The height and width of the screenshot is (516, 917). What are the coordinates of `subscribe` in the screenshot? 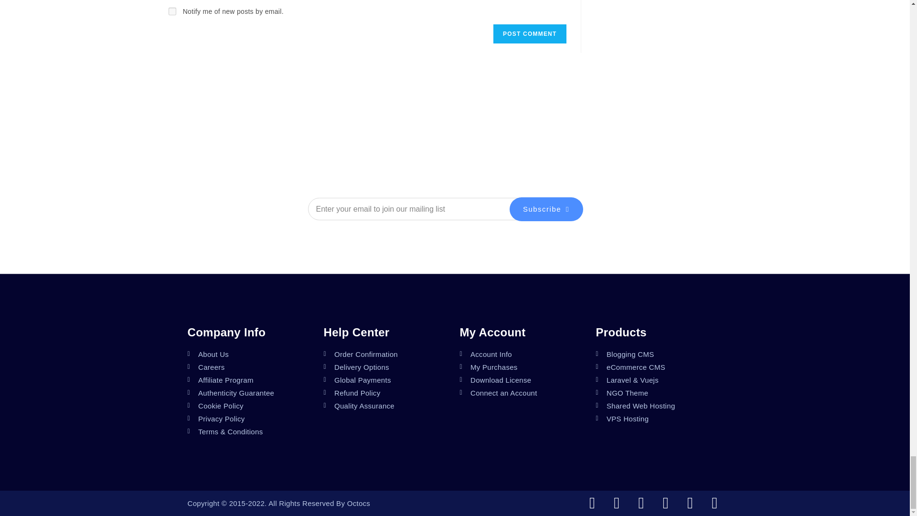 It's located at (172, 11).